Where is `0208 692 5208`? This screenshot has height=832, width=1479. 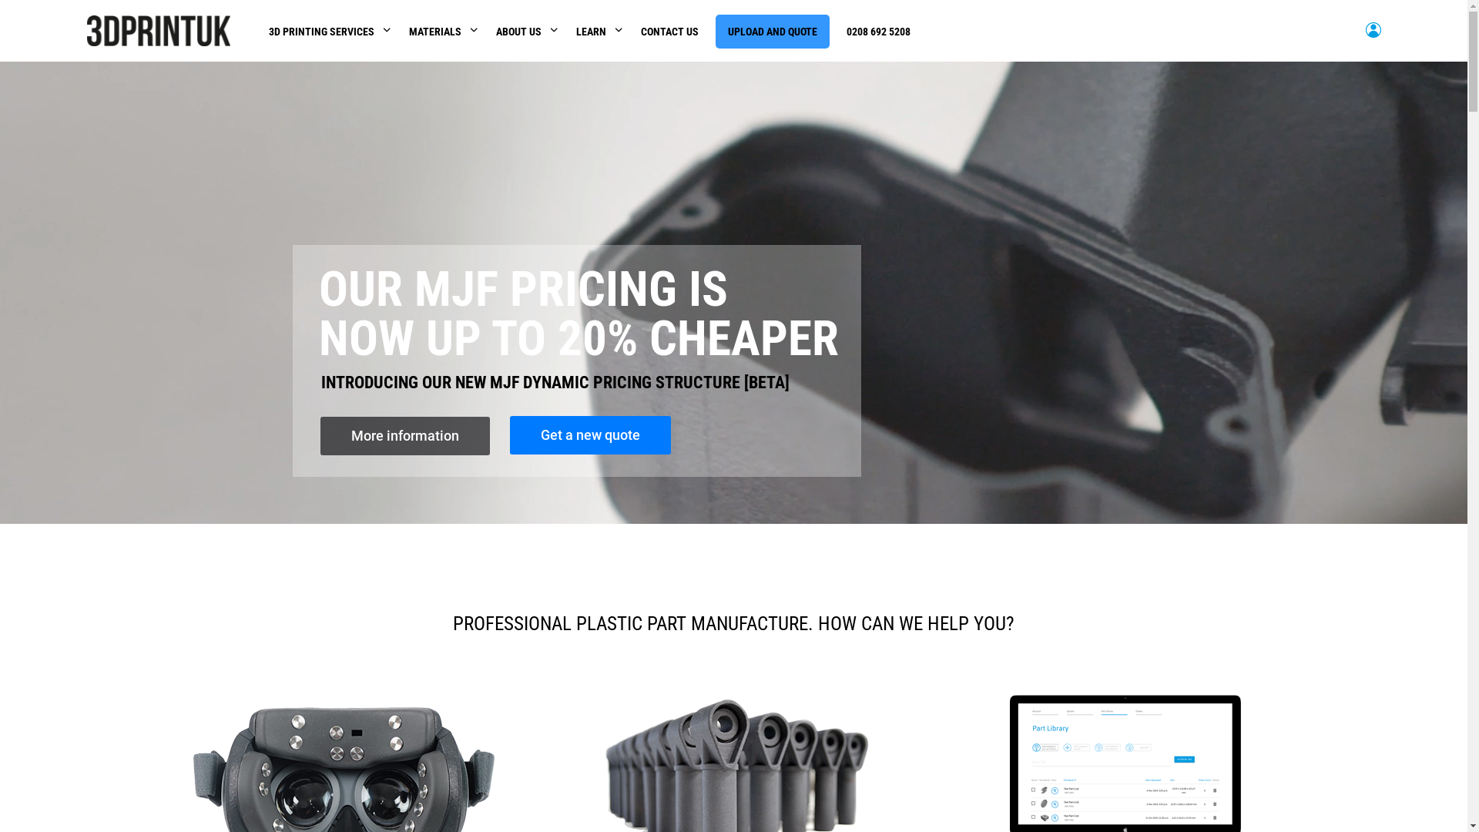 0208 692 5208 is located at coordinates (878, 32).